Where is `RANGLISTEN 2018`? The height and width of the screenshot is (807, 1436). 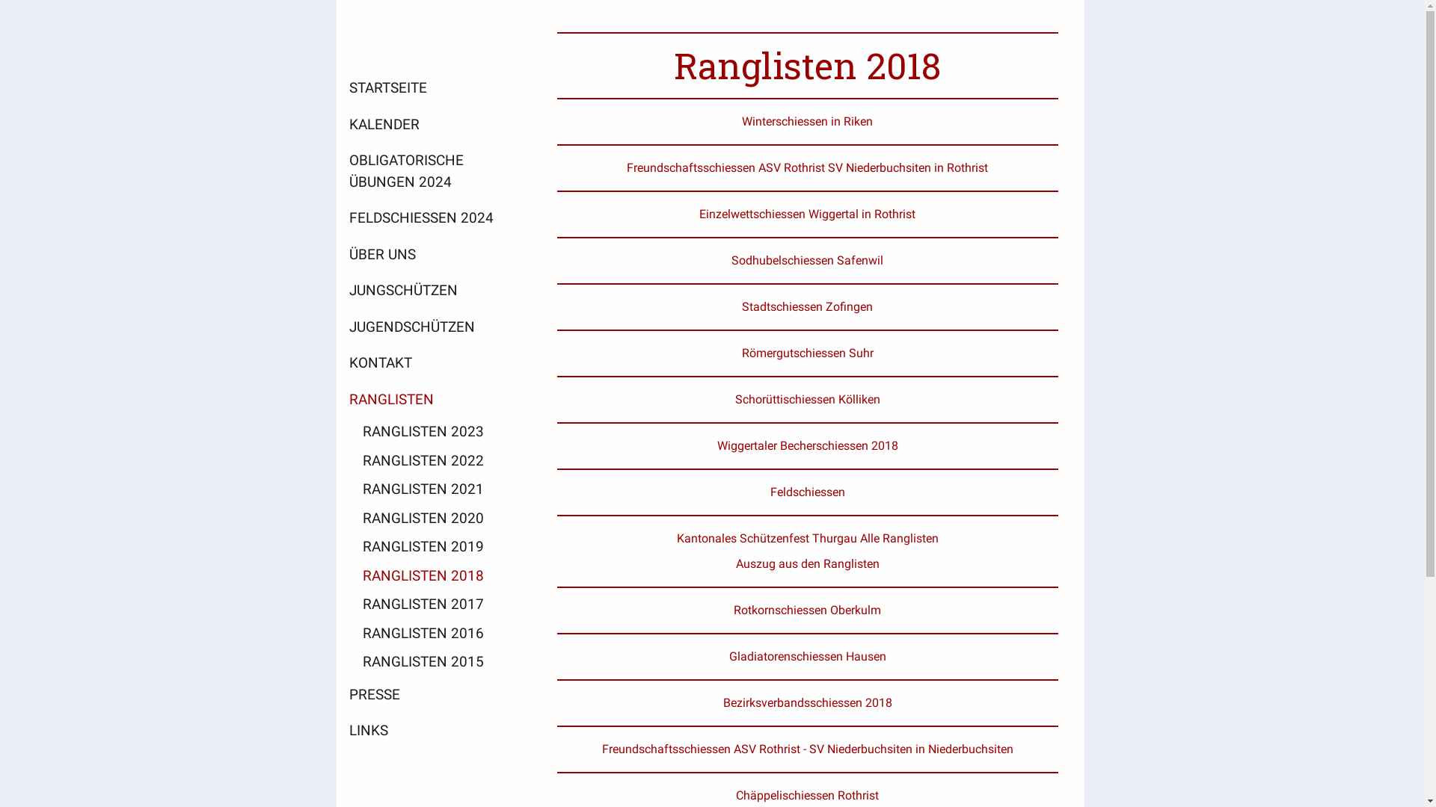
RANGLISTEN 2018 is located at coordinates (434, 577).